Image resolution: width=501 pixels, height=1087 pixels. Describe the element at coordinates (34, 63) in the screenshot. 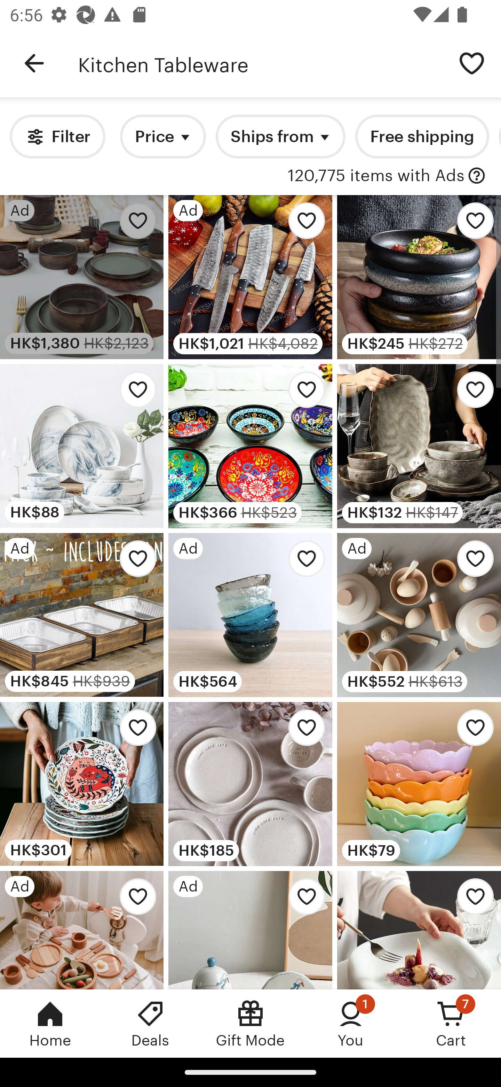

I see `Navigate up` at that location.